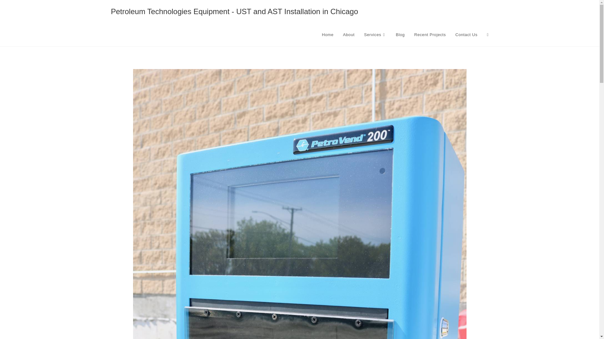 Image resolution: width=604 pixels, height=339 pixels. What do you see at coordinates (349, 35) in the screenshot?
I see `About` at bounding box center [349, 35].